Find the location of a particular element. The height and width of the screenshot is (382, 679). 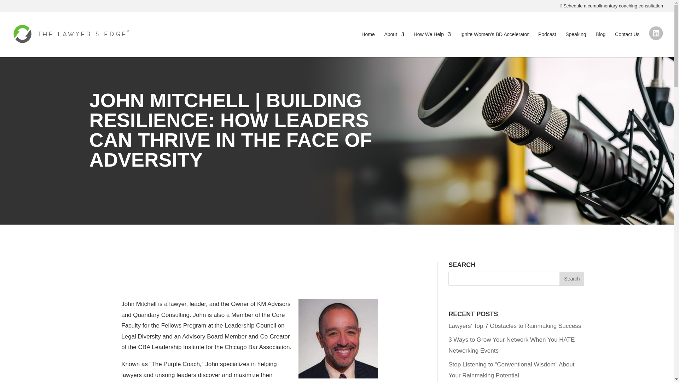

How We Help is located at coordinates (432, 42).